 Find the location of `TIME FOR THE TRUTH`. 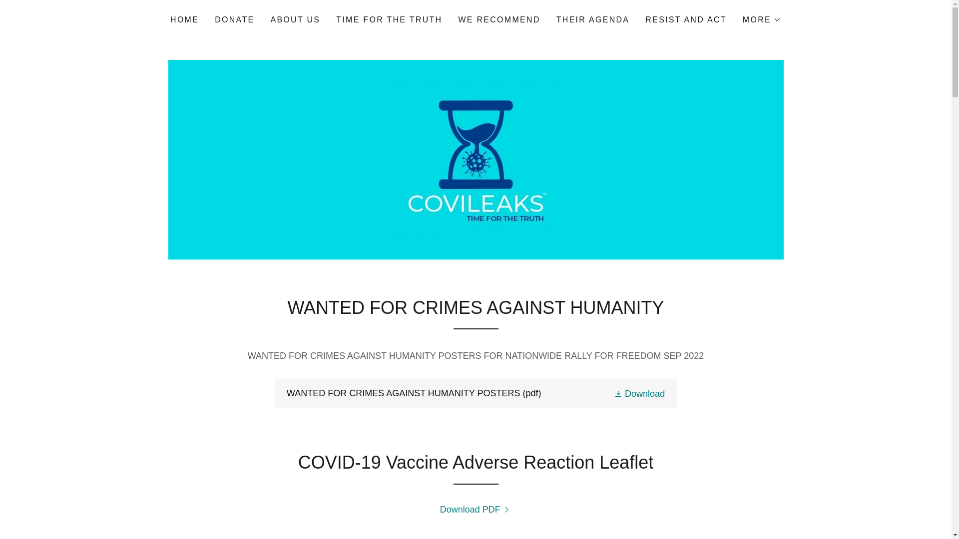

TIME FOR THE TRUTH is located at coordinates (389, 20).